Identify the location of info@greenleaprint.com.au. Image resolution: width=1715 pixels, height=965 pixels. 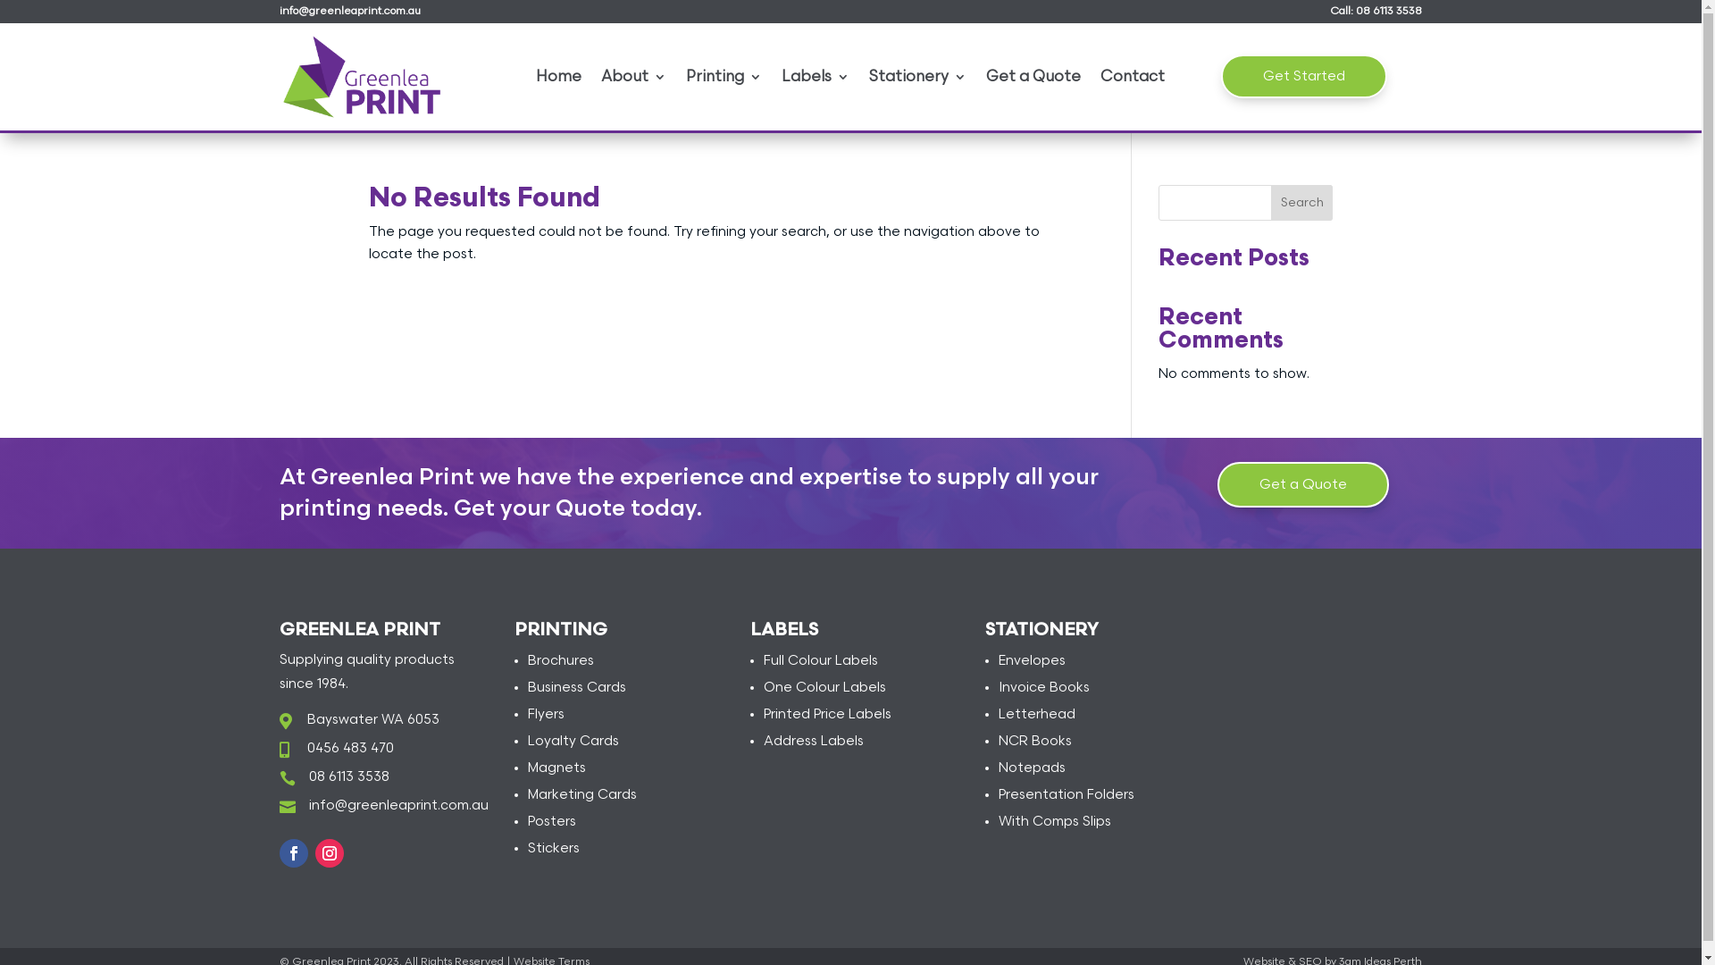
(398, 806).